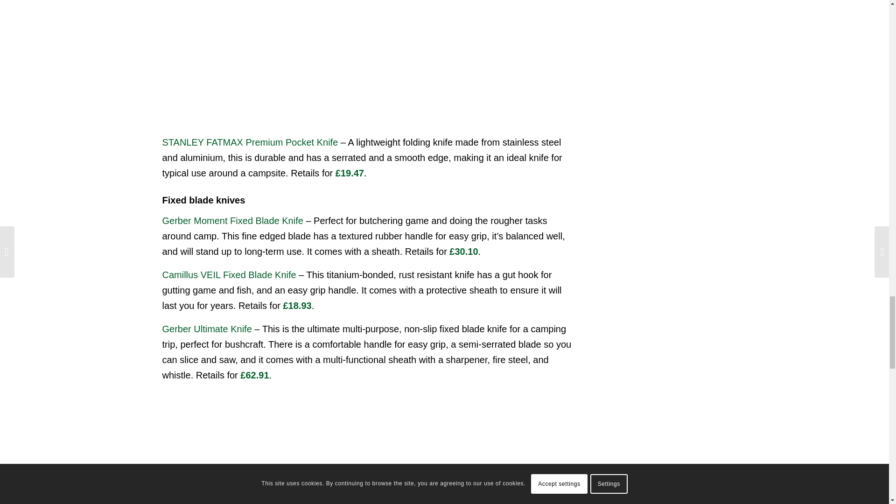  Describe the element at coordinates (229, 274) in the screenshot. I see `Camillus VEIL Fixed Blade Knife` at that location.